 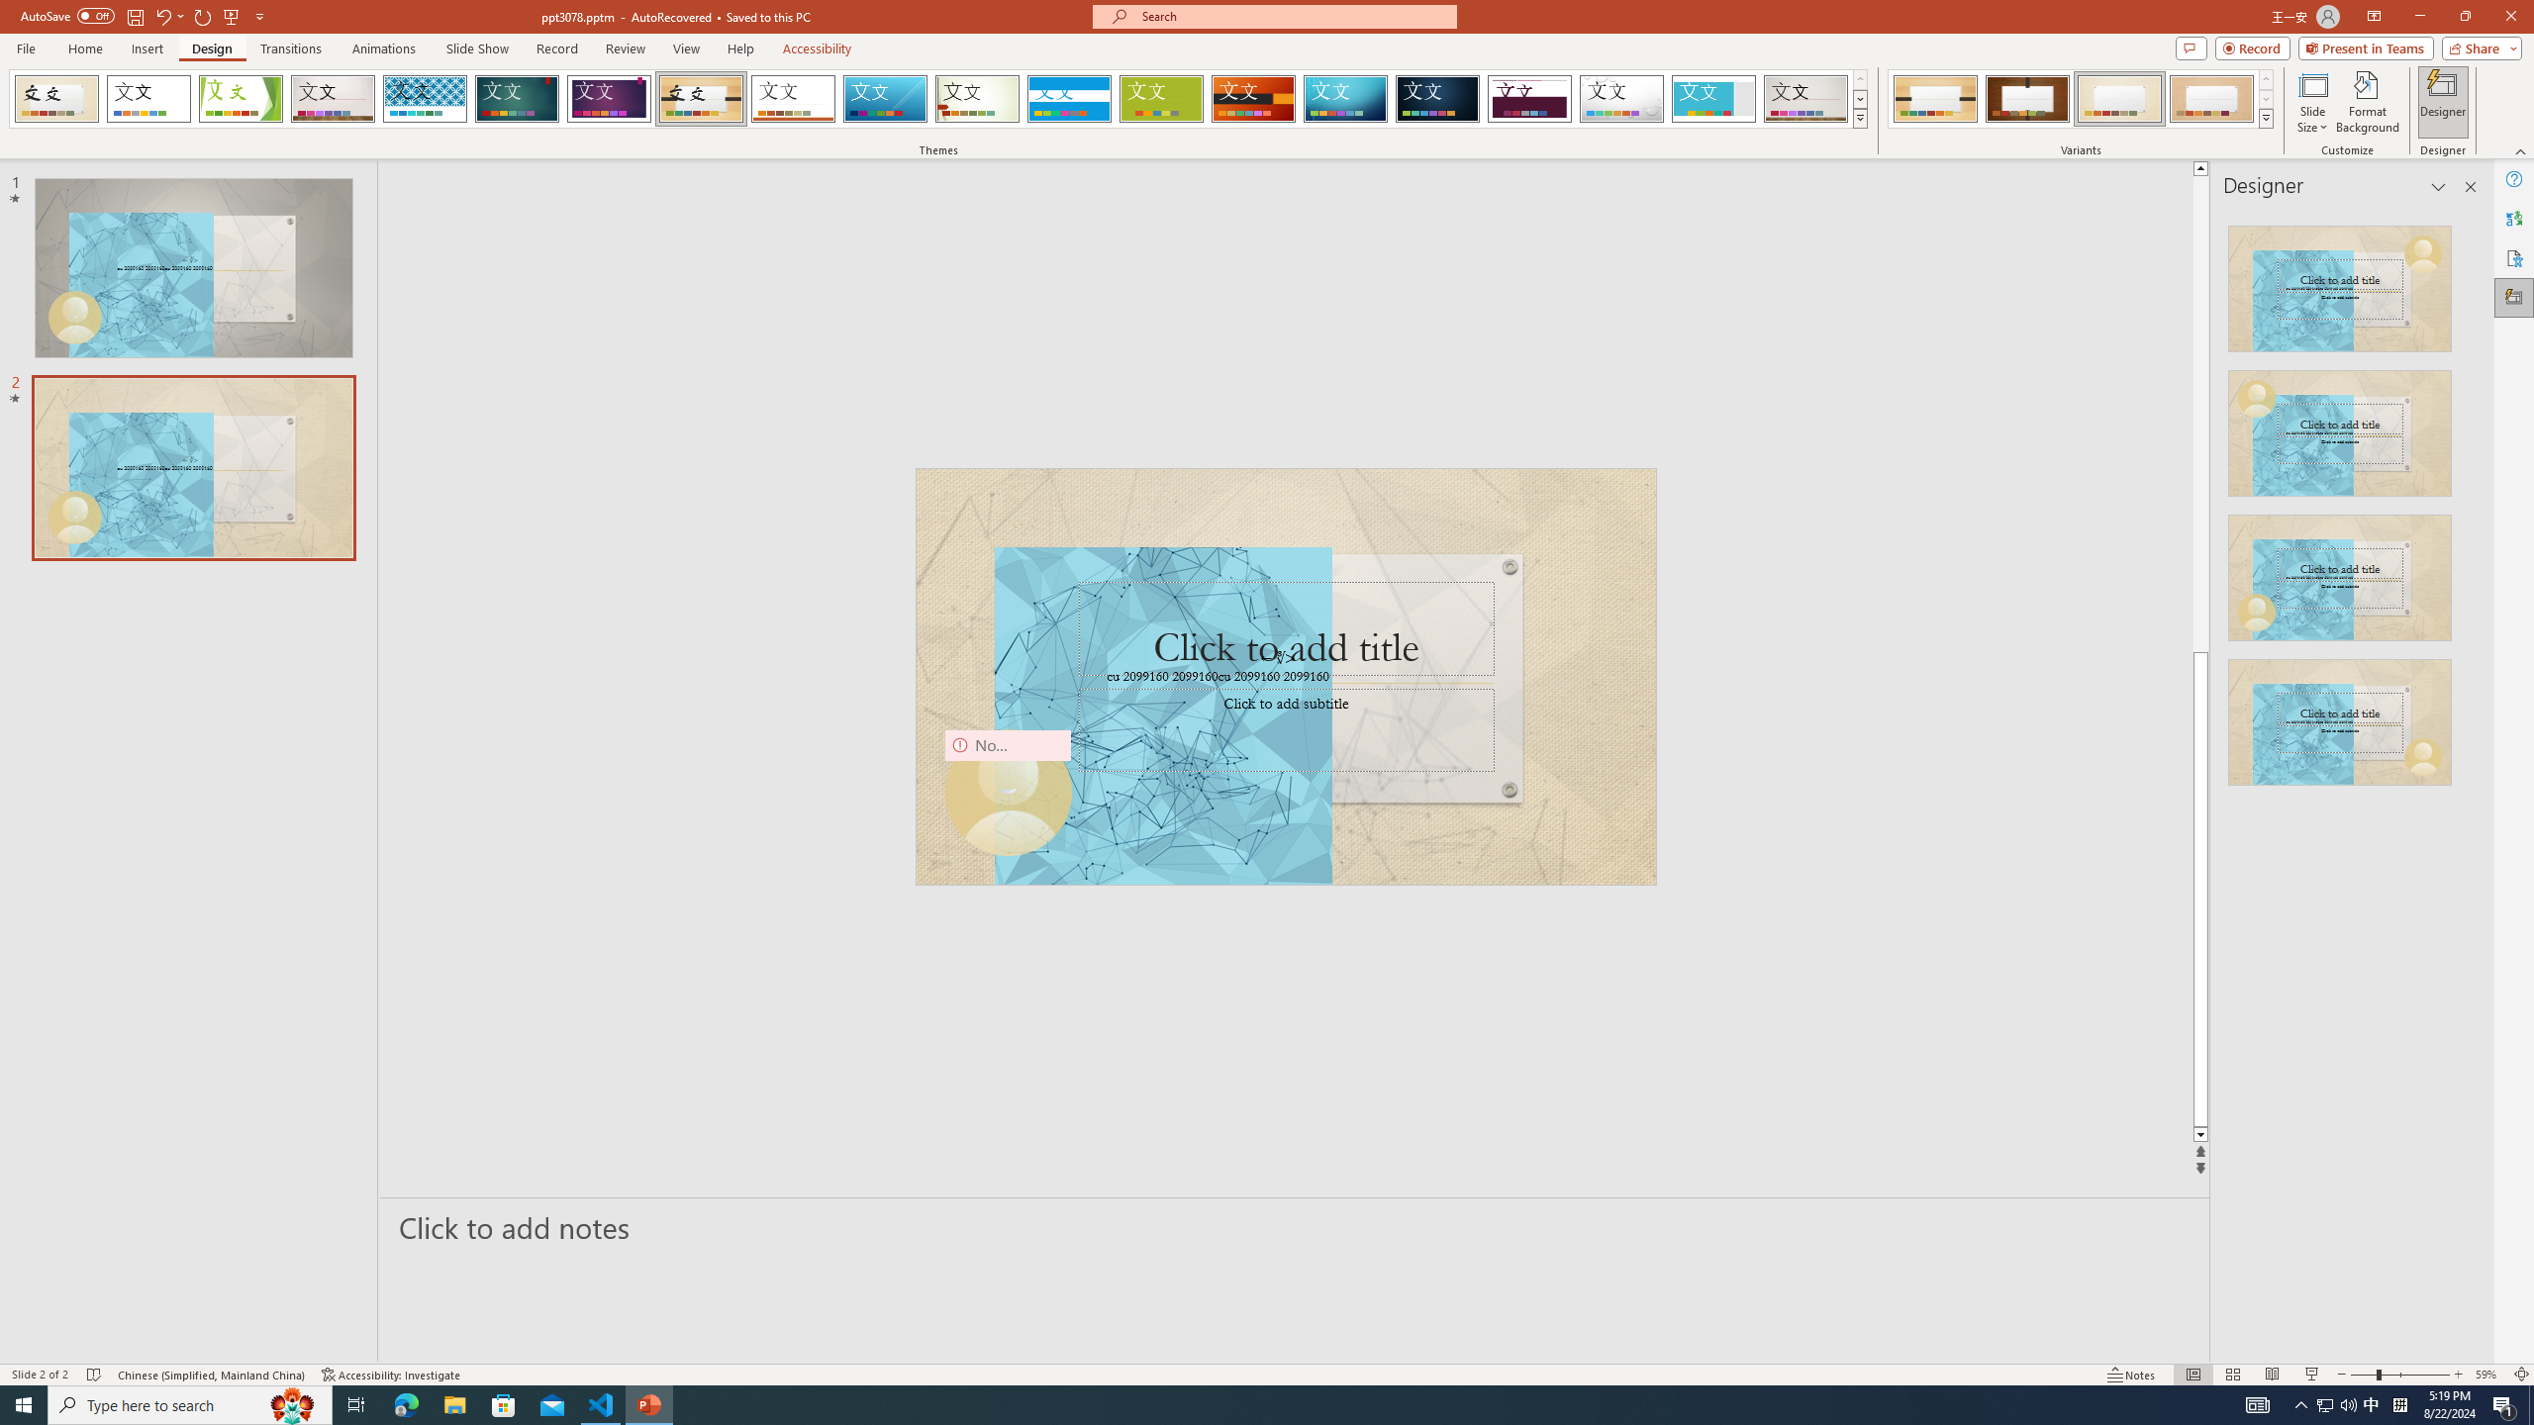 I want to click on Frame, so click(x=1714, y=99).